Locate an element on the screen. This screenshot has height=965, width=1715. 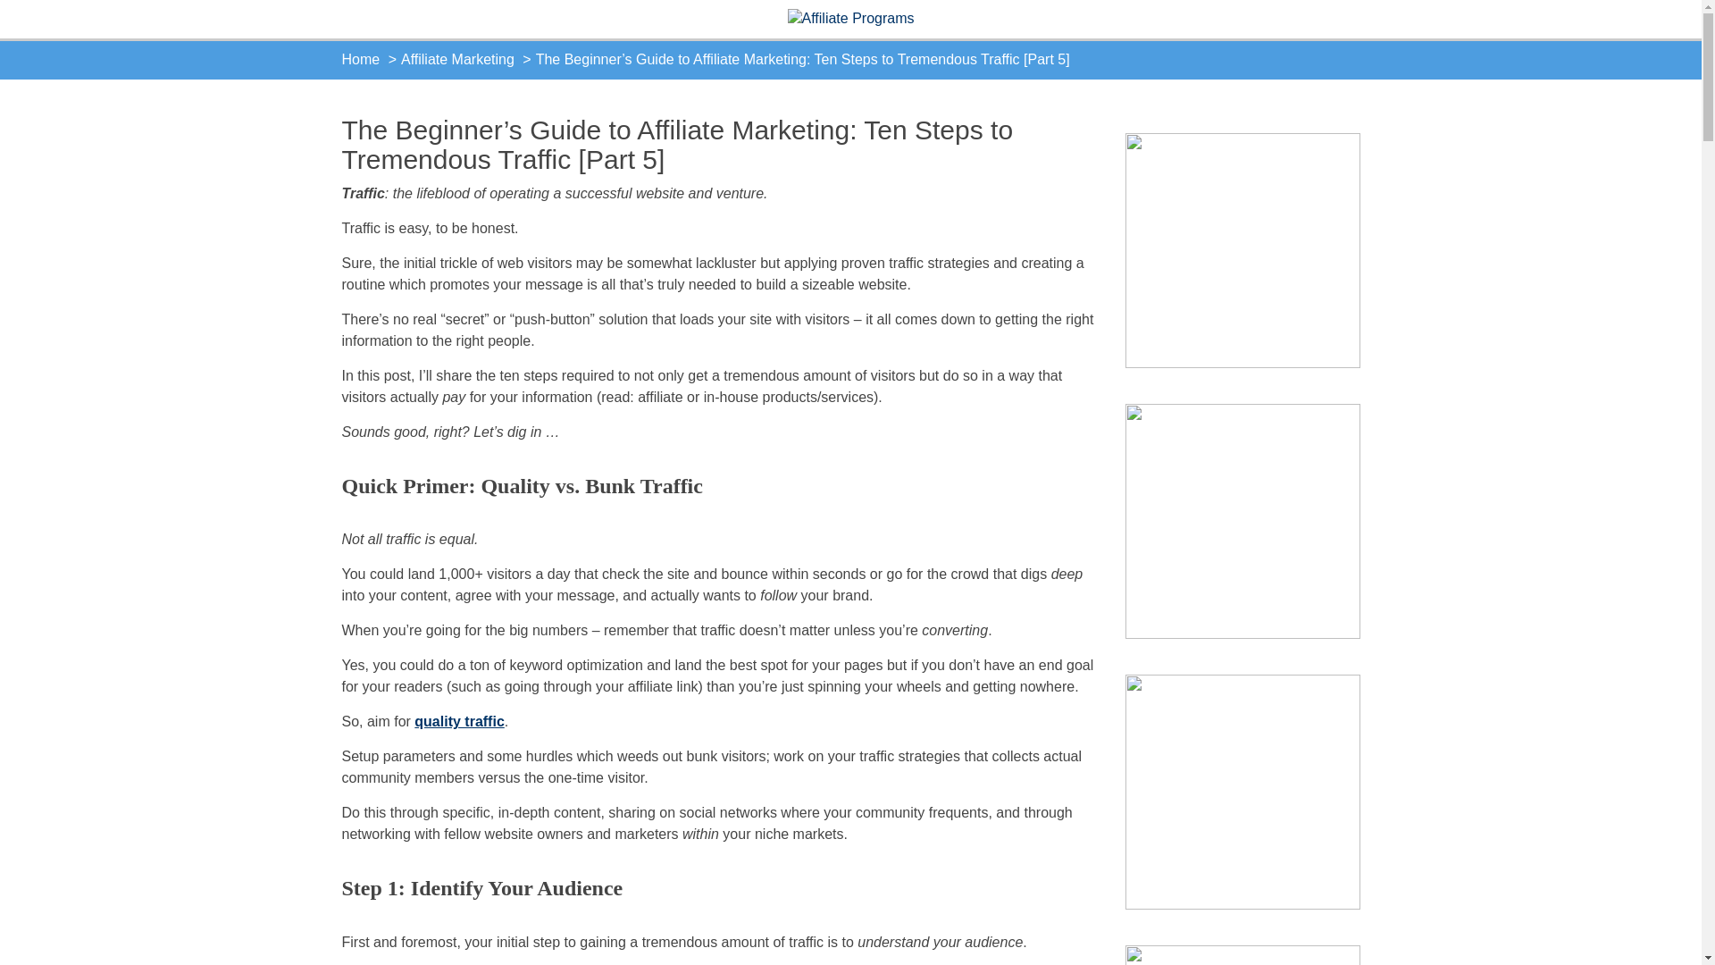
Home is located at coordinates (360, 59).